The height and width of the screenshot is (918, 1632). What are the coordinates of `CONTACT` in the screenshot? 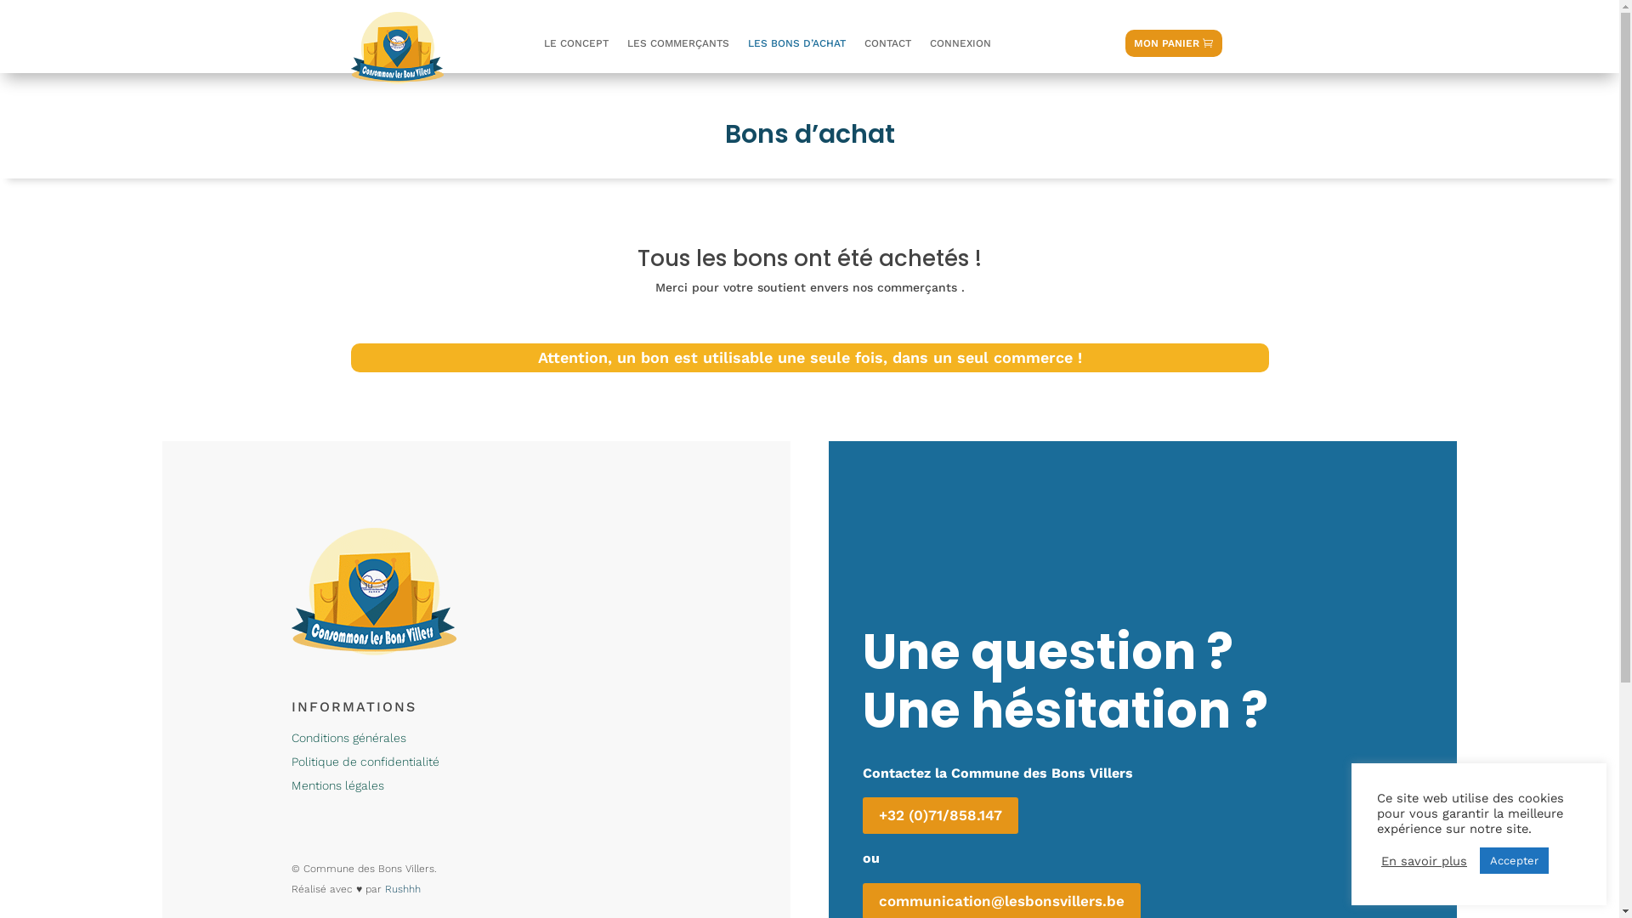 It's located at (887, 47).